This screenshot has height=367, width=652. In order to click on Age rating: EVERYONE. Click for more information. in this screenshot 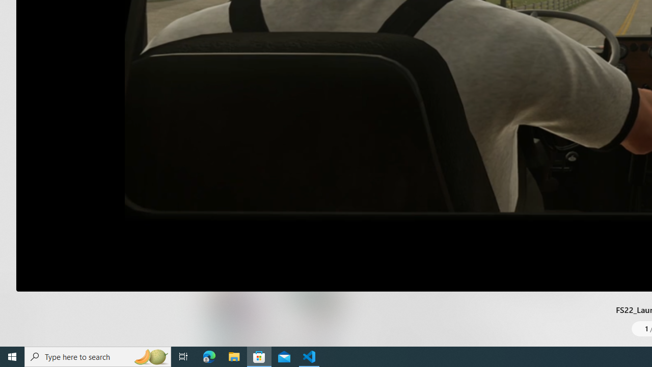, I will do `click(481, 115)`.